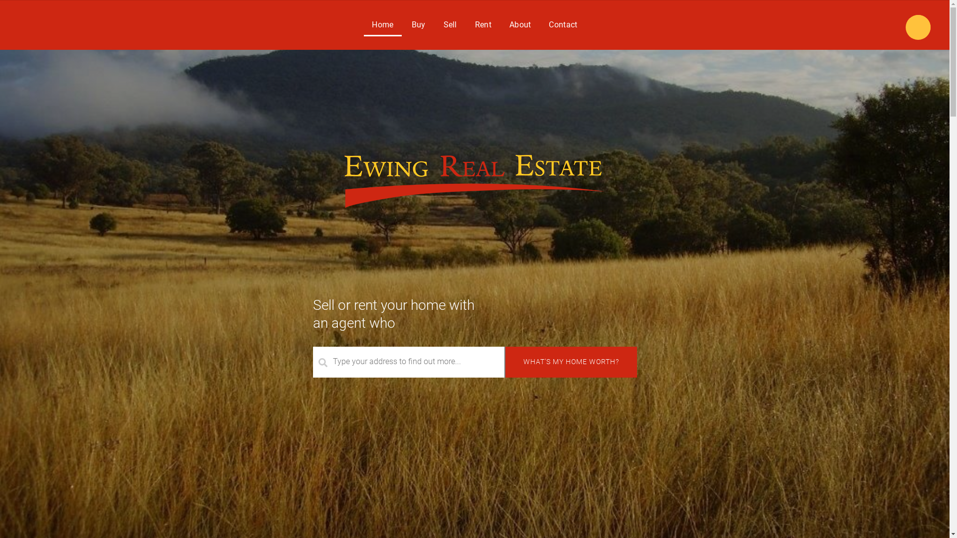 The image size is (957, 538). Describe the element at coordinates (563, 25) in the screenshot. I see `Contact` at that location.